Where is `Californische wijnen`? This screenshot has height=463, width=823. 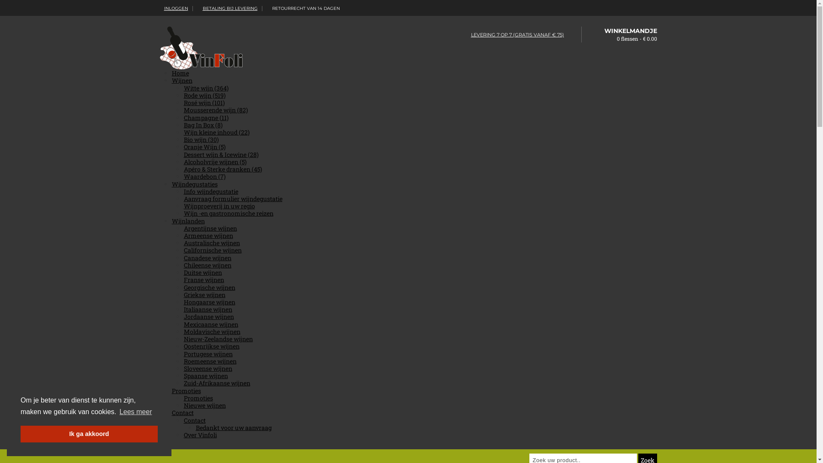 Californische wijnen is located at coordinates (213, 250).